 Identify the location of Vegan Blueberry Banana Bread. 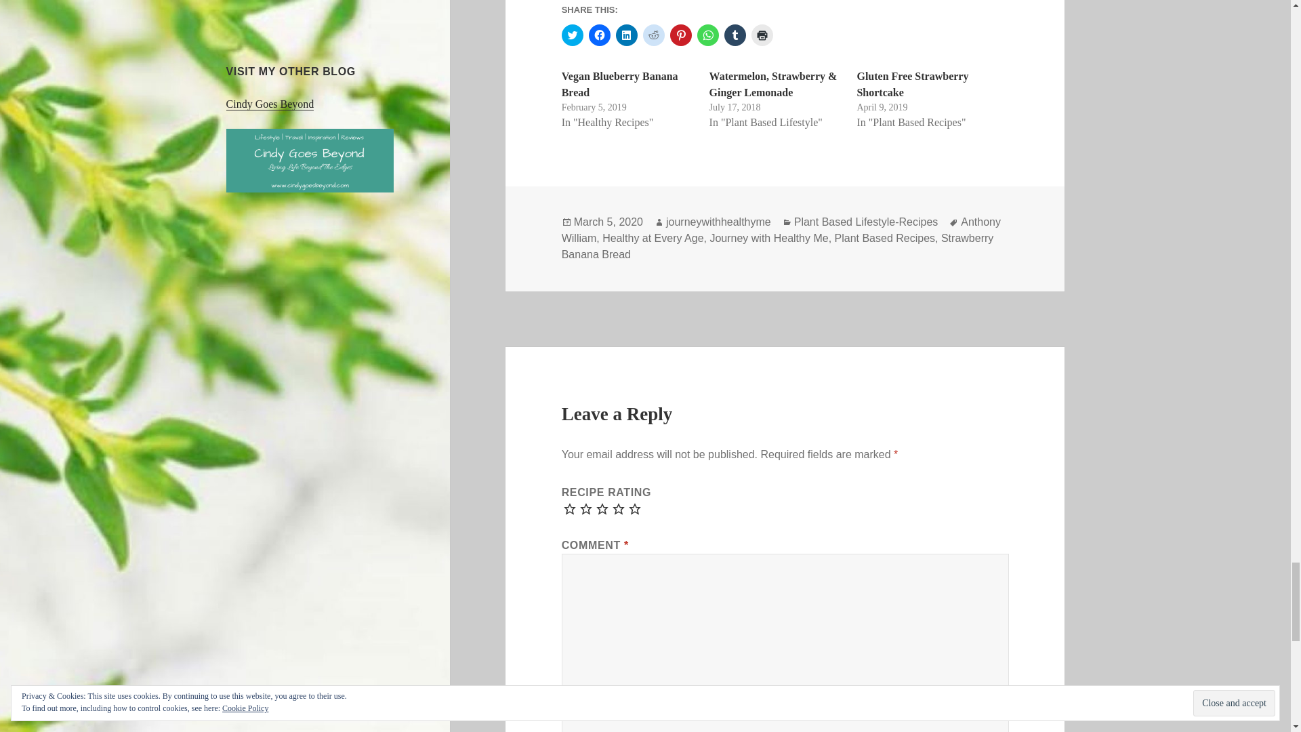
(619, 84).